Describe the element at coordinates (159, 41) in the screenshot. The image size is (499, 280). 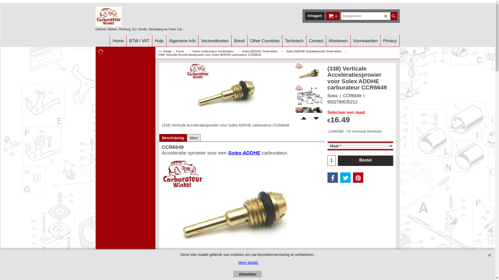
I see `Hulp` at that location.